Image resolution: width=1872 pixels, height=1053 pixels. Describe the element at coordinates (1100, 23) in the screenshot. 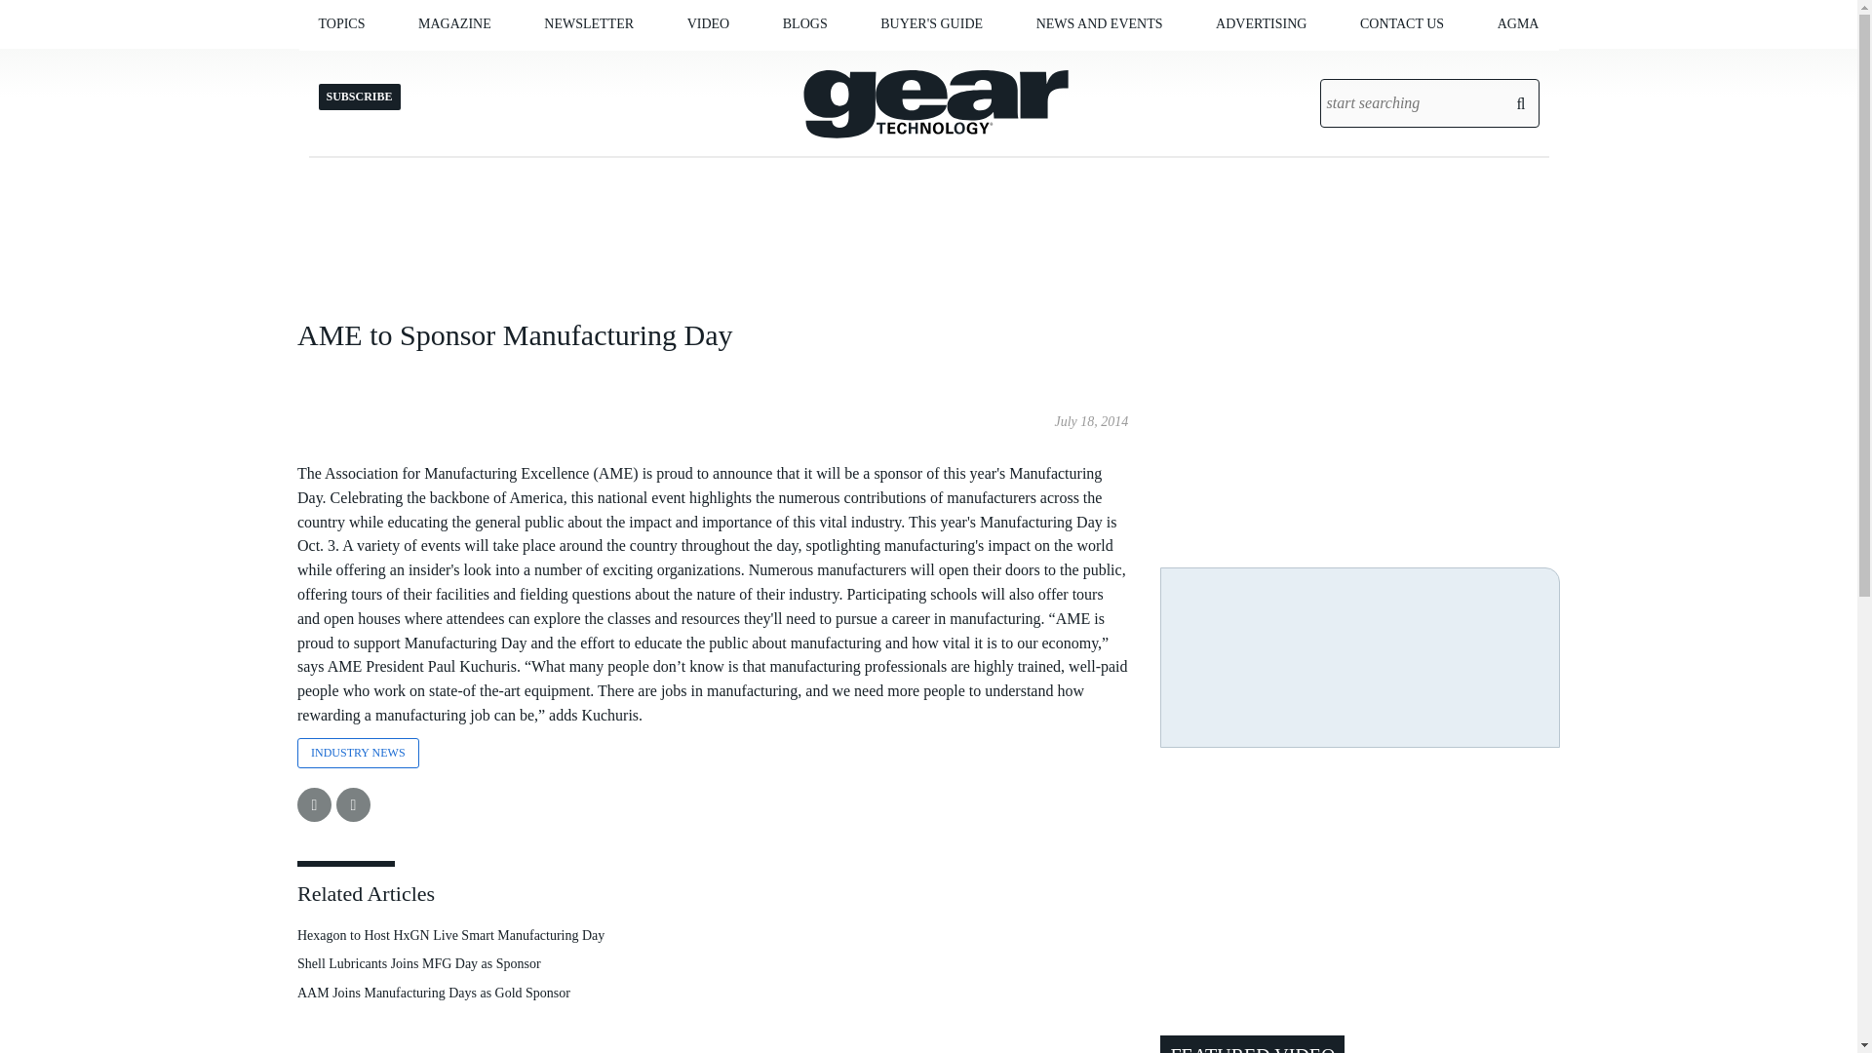

I see `NEWS AND EVENTS` at that location.